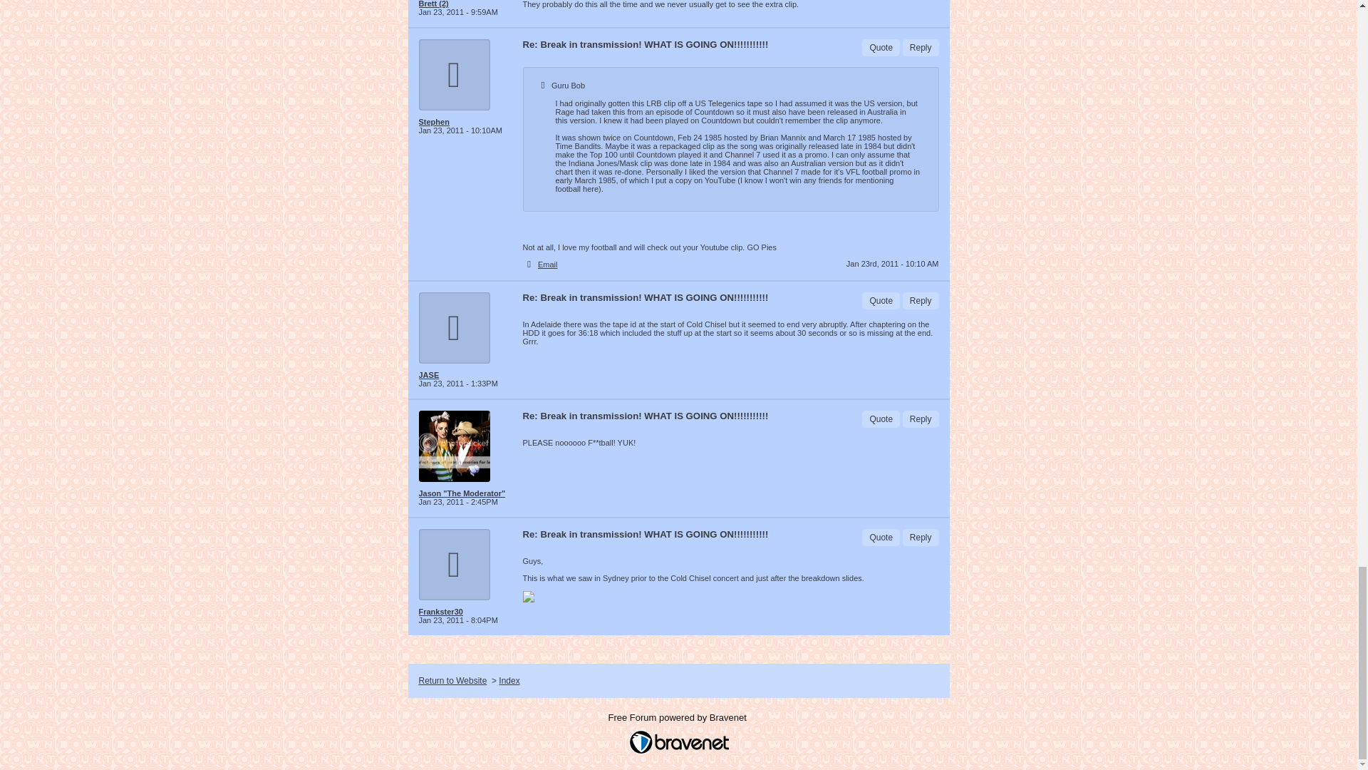 The height and width of the screenshot is (770, 1368). Describe the element at coordinates (429, 375) in the screenshot. I see `Messages from this User` at that location.